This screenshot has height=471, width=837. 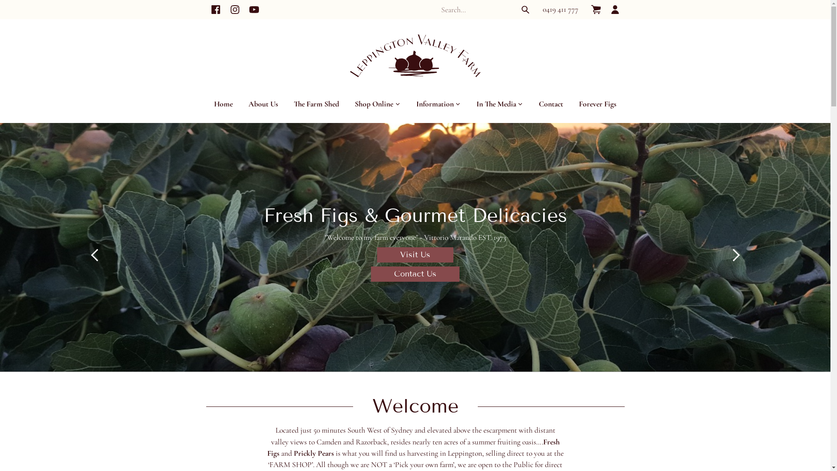 What do you see at coordinates (561, 10) in the screenshot?
I see `0419 411 777` at bounding box center [561, 10].